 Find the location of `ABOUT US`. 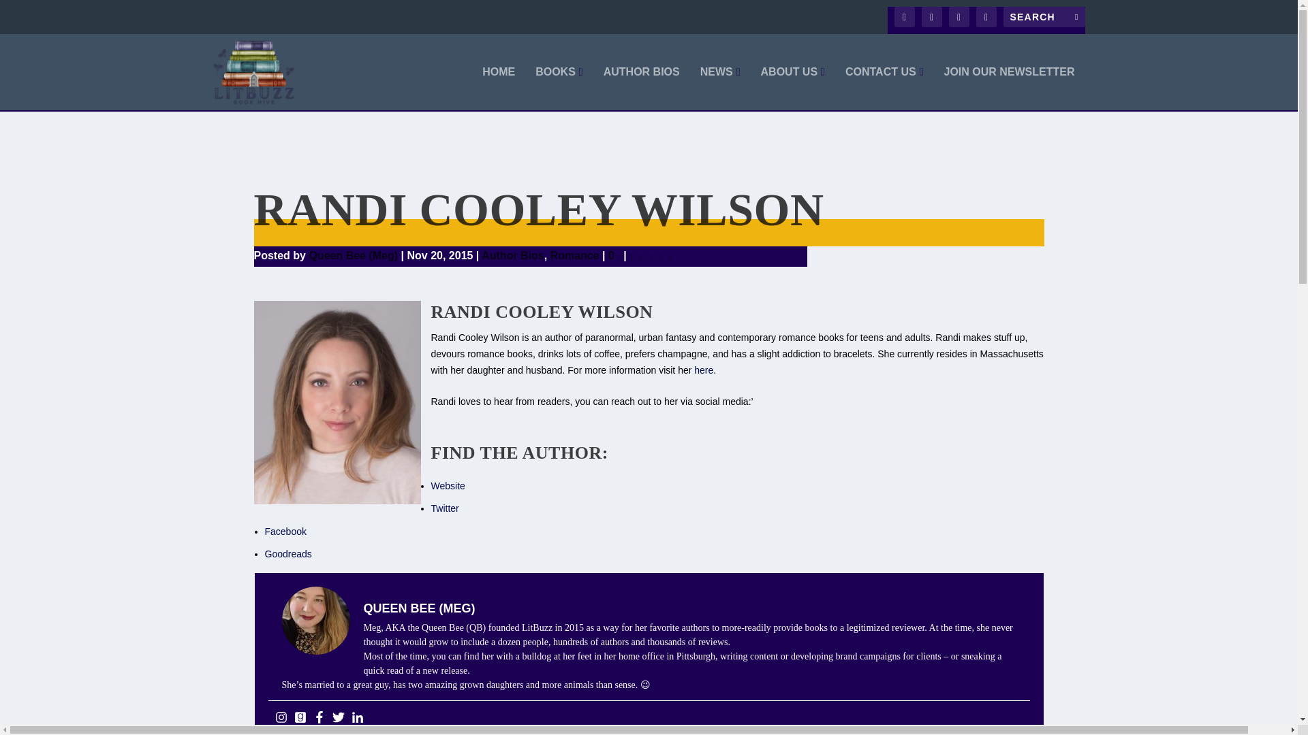

ABOUT US is located at coordinates (793, 88).